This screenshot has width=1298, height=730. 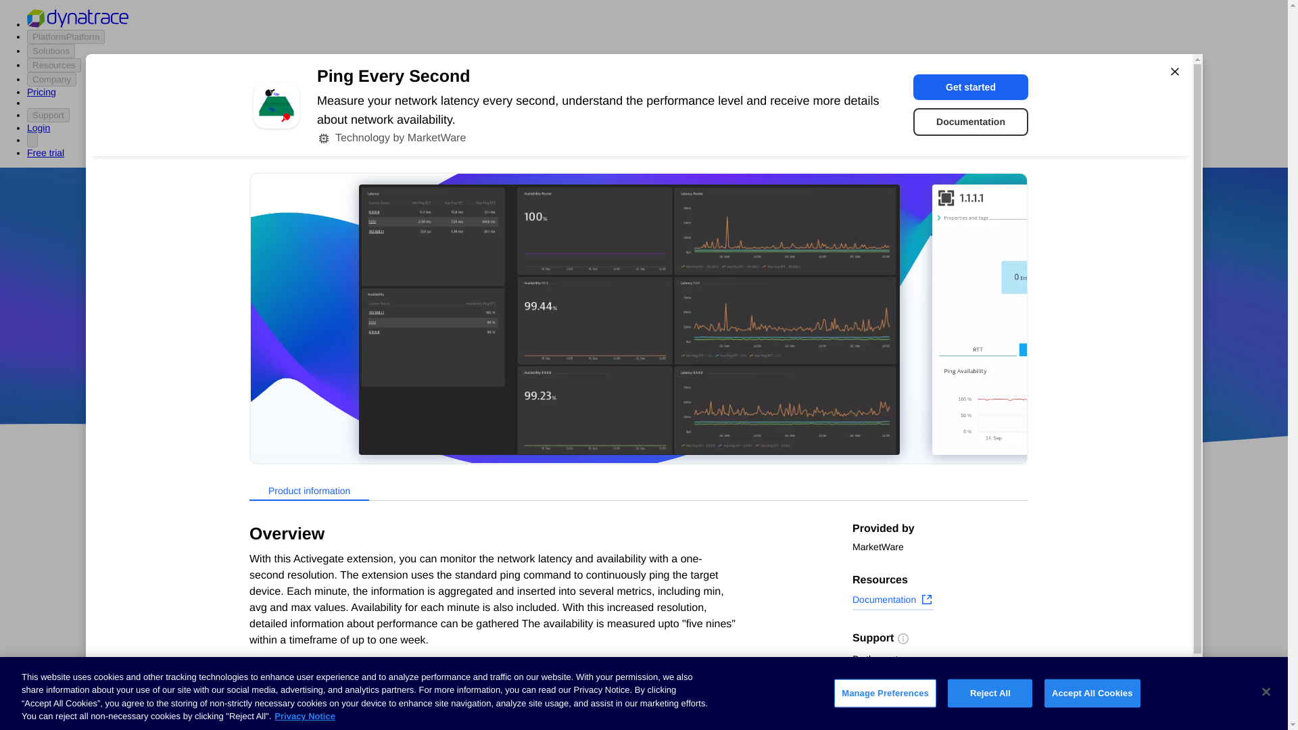 I want to click on Build your own app, so click(x=281, y=598).